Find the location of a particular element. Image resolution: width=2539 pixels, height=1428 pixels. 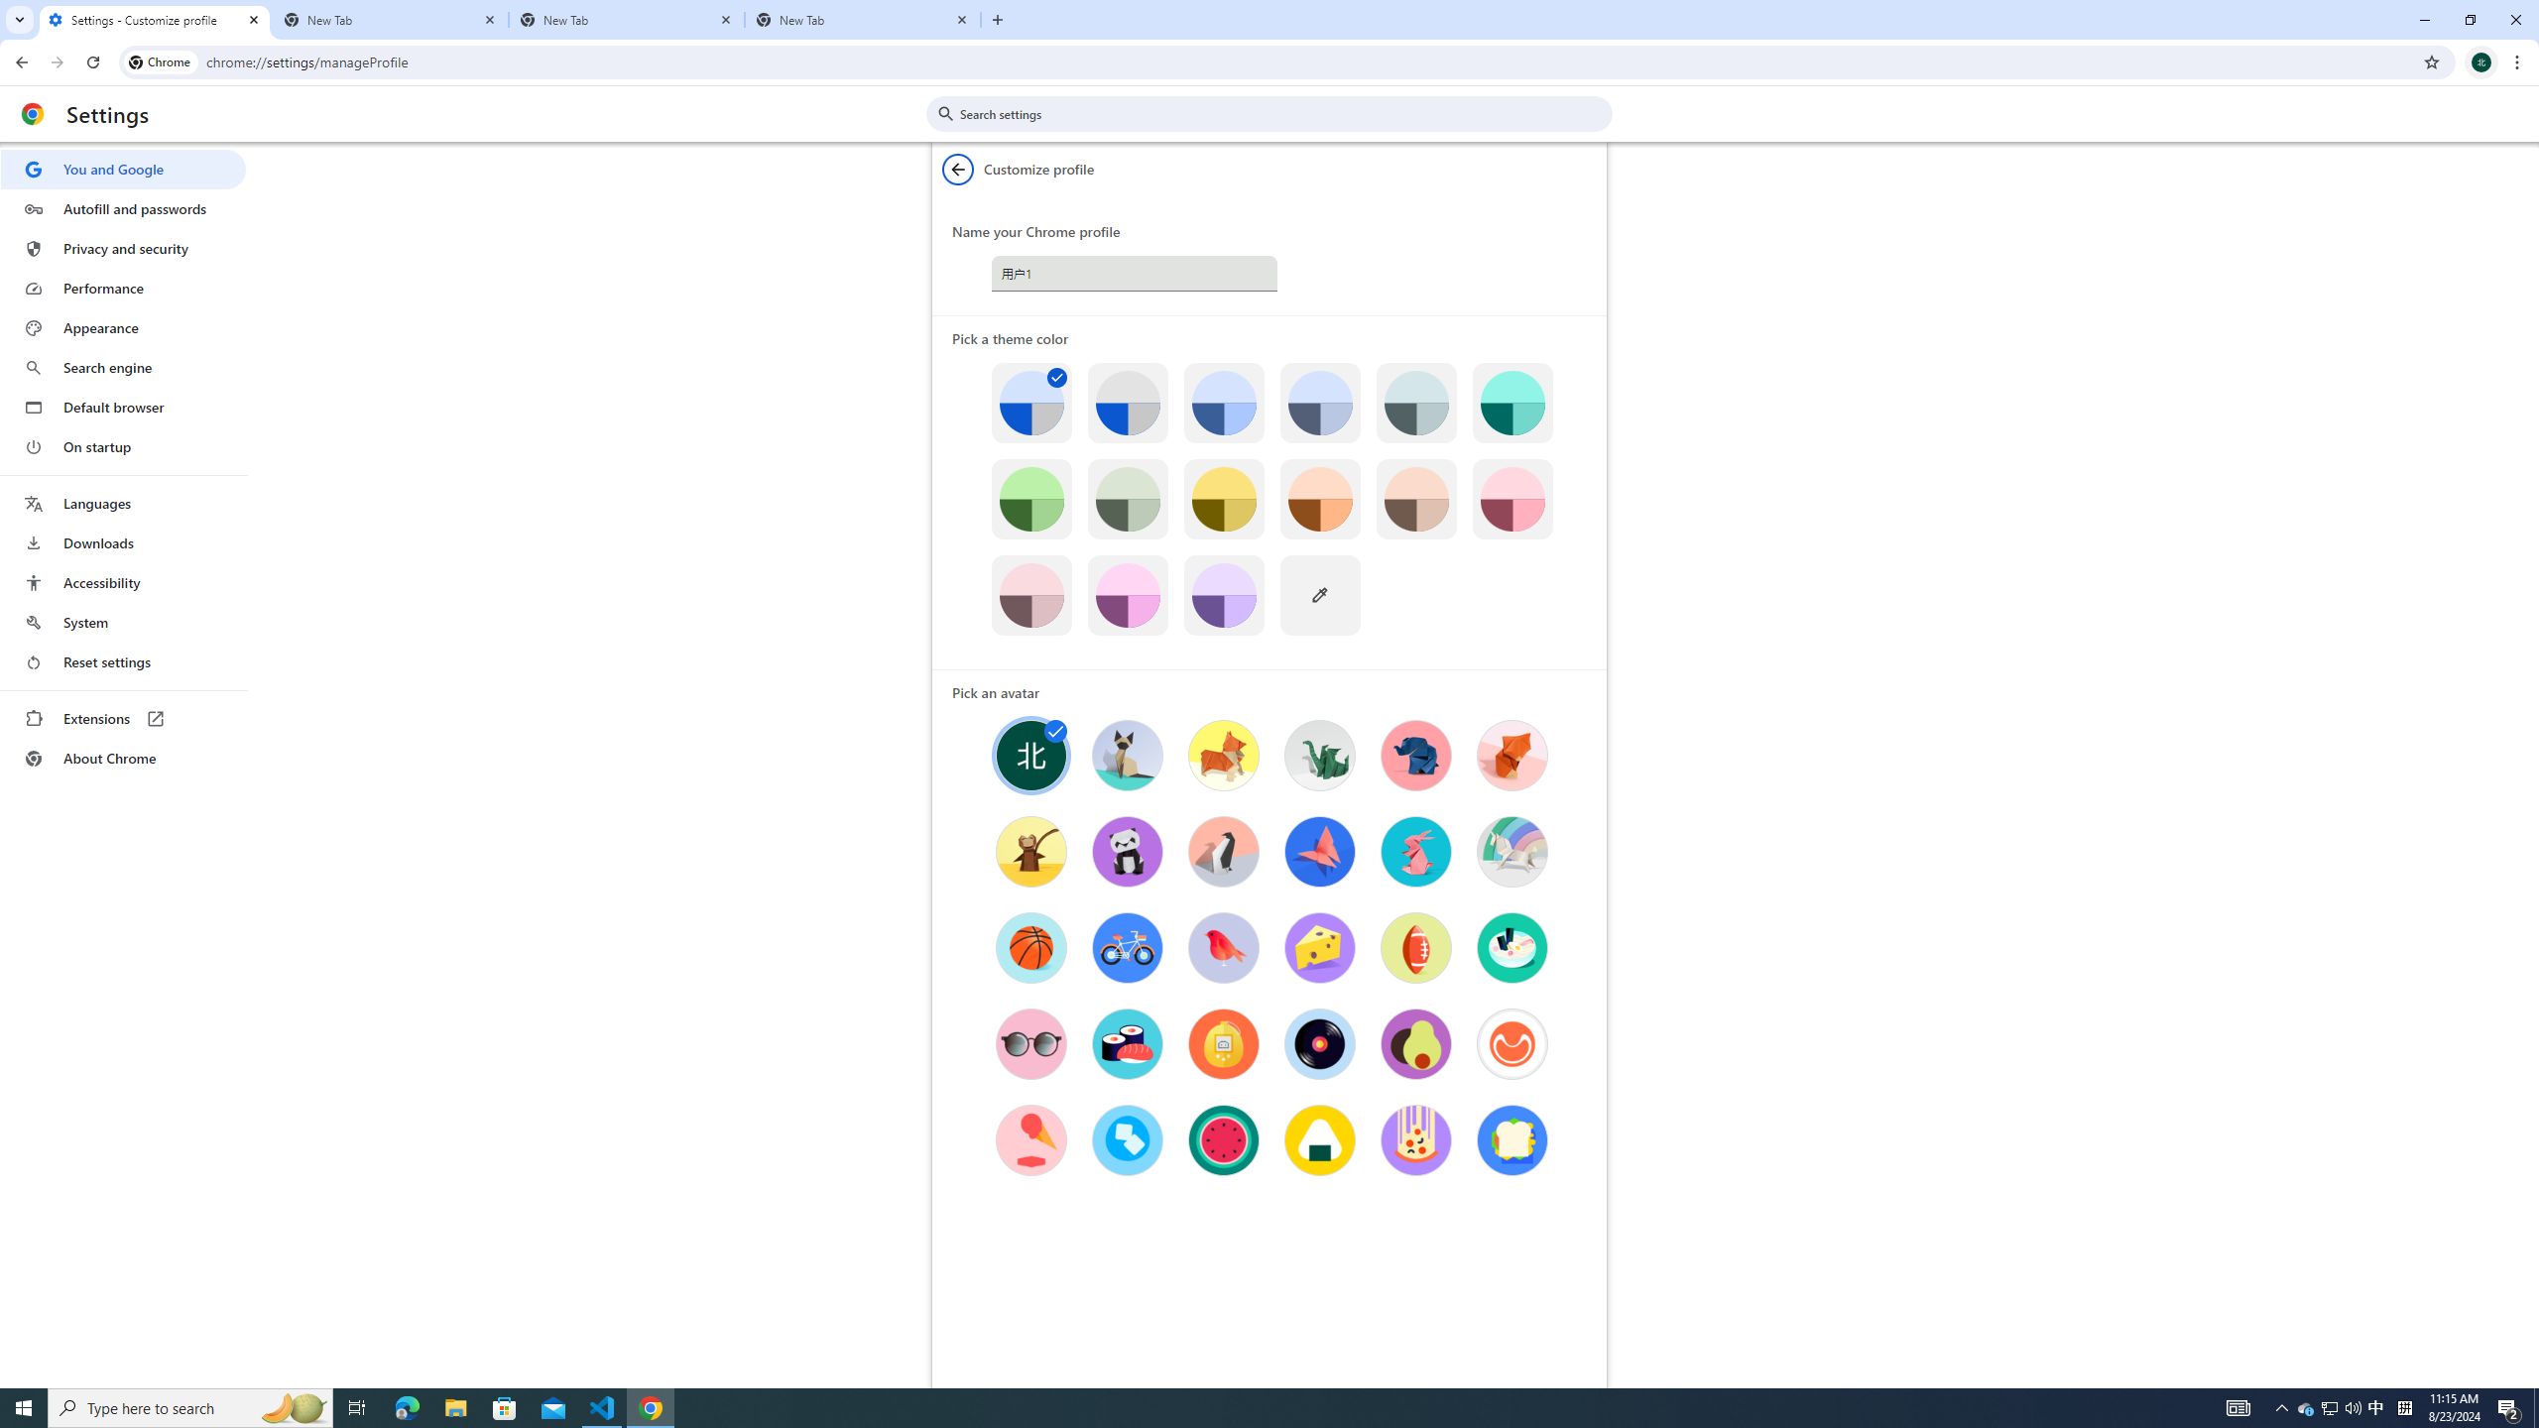

Autofill and passwords is located at coordinates (123, 208).